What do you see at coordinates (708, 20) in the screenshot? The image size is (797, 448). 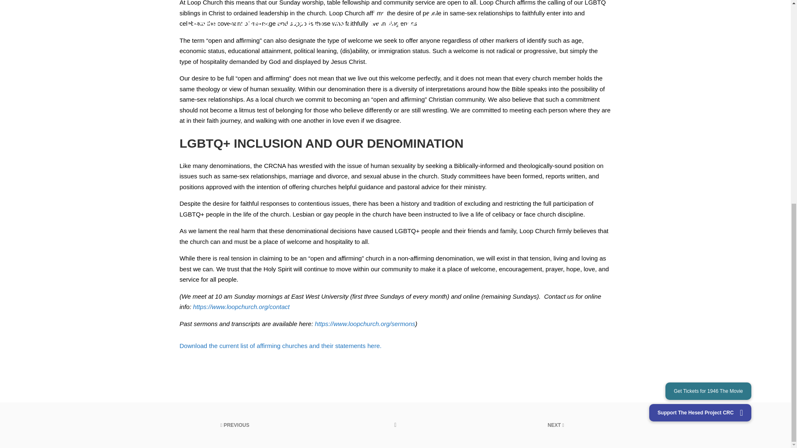 I see `Get Tickets for 1946 The Movie` at bounding box center [708, 20].